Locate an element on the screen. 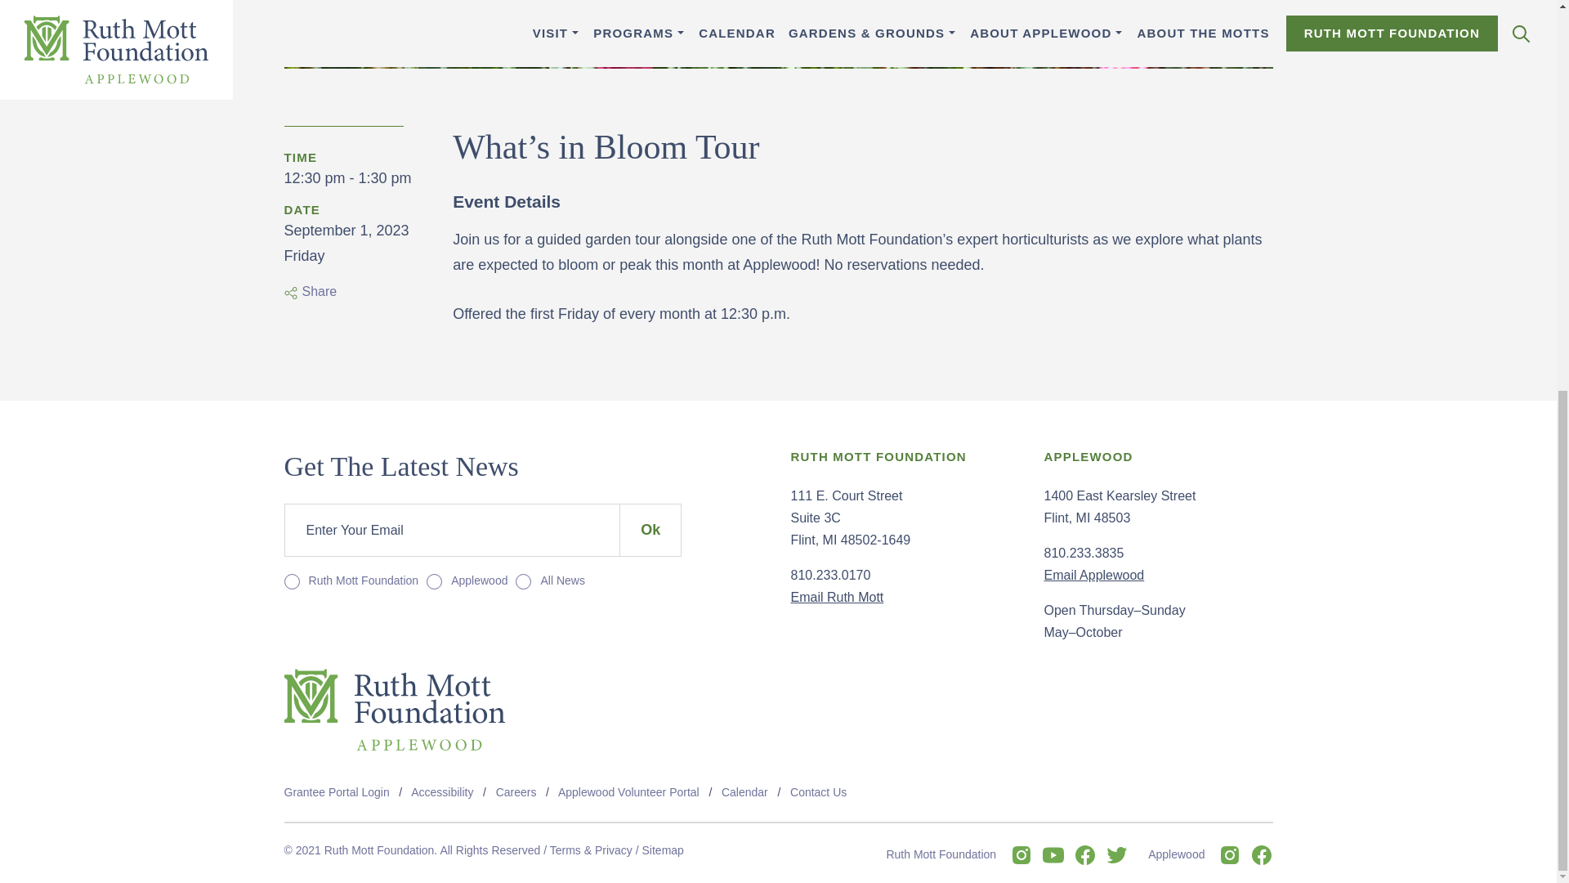  All News is located at coordinates (521, 582).